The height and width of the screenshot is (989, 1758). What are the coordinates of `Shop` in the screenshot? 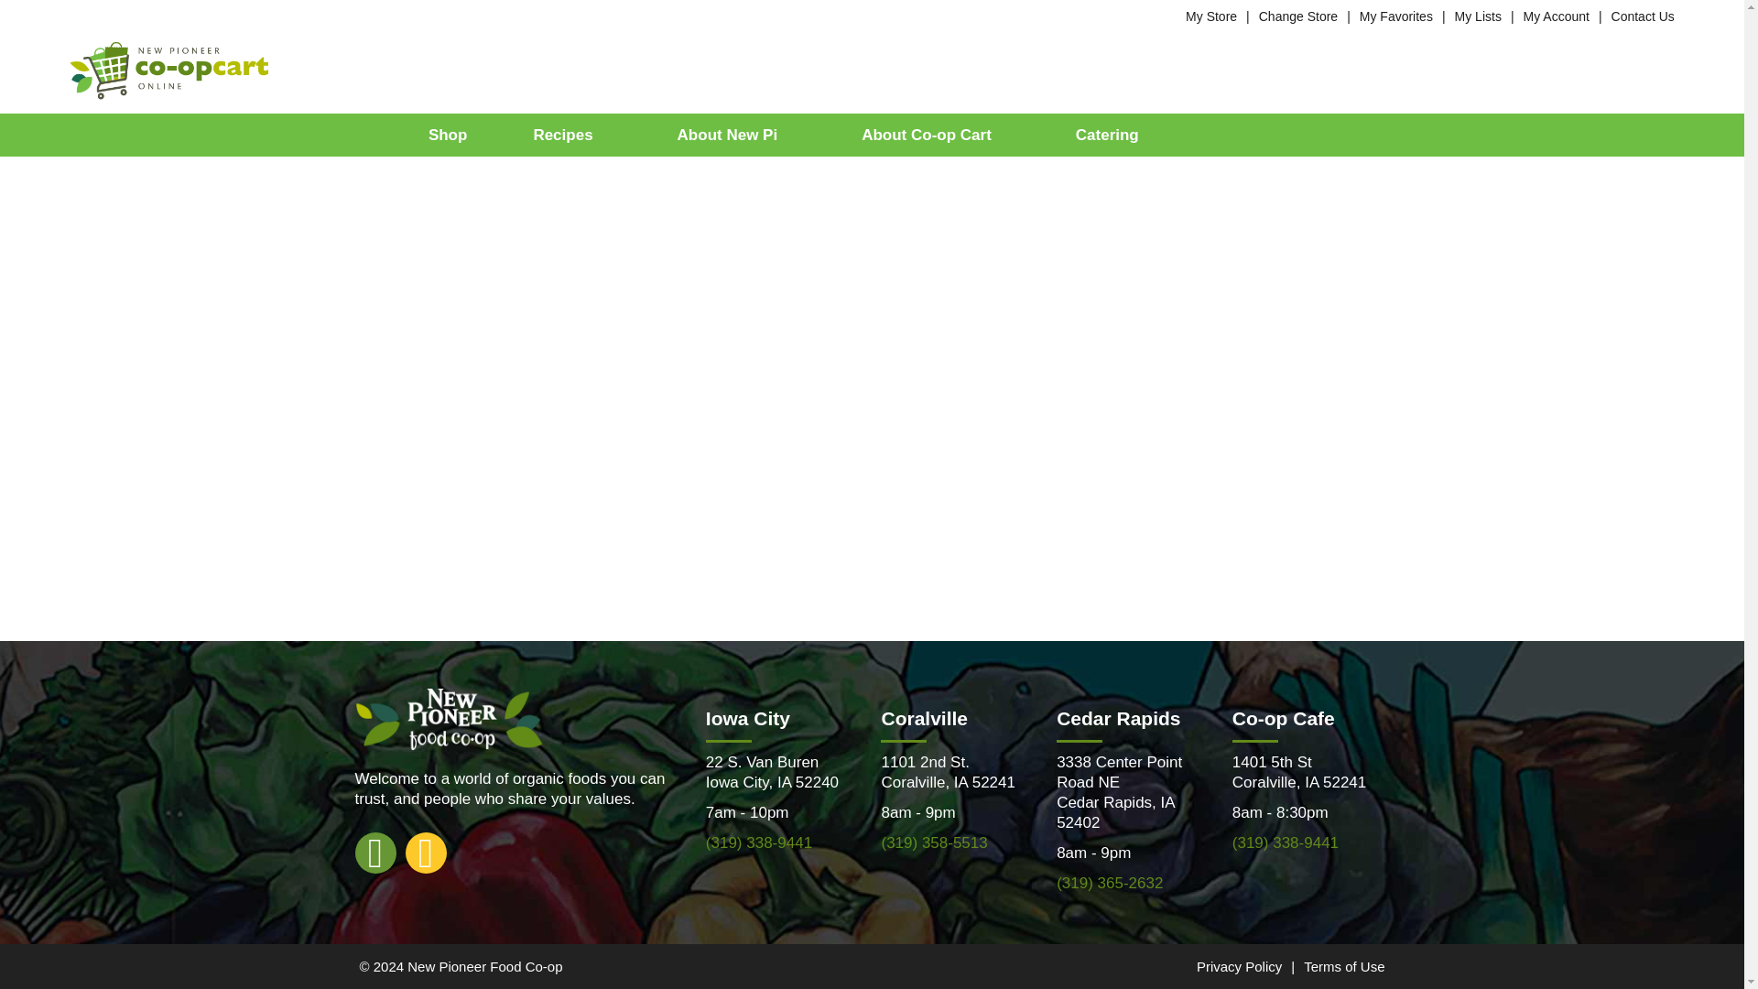 It's located at (449, 135).